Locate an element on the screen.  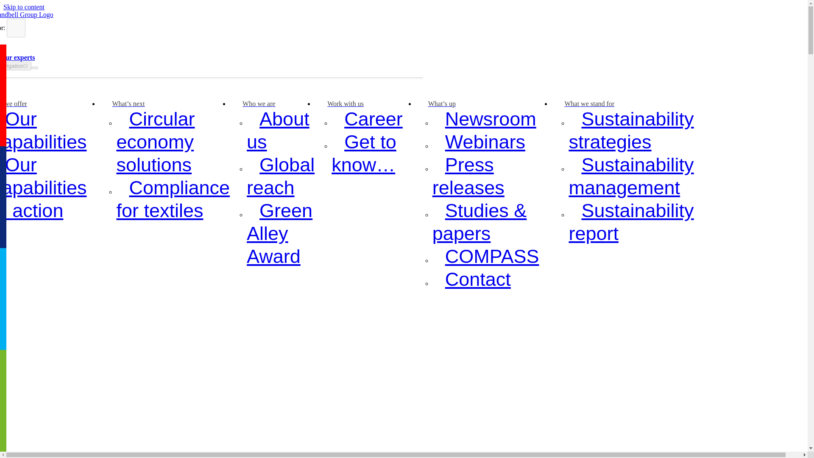
What we offer is located at coordinates (20, 103).